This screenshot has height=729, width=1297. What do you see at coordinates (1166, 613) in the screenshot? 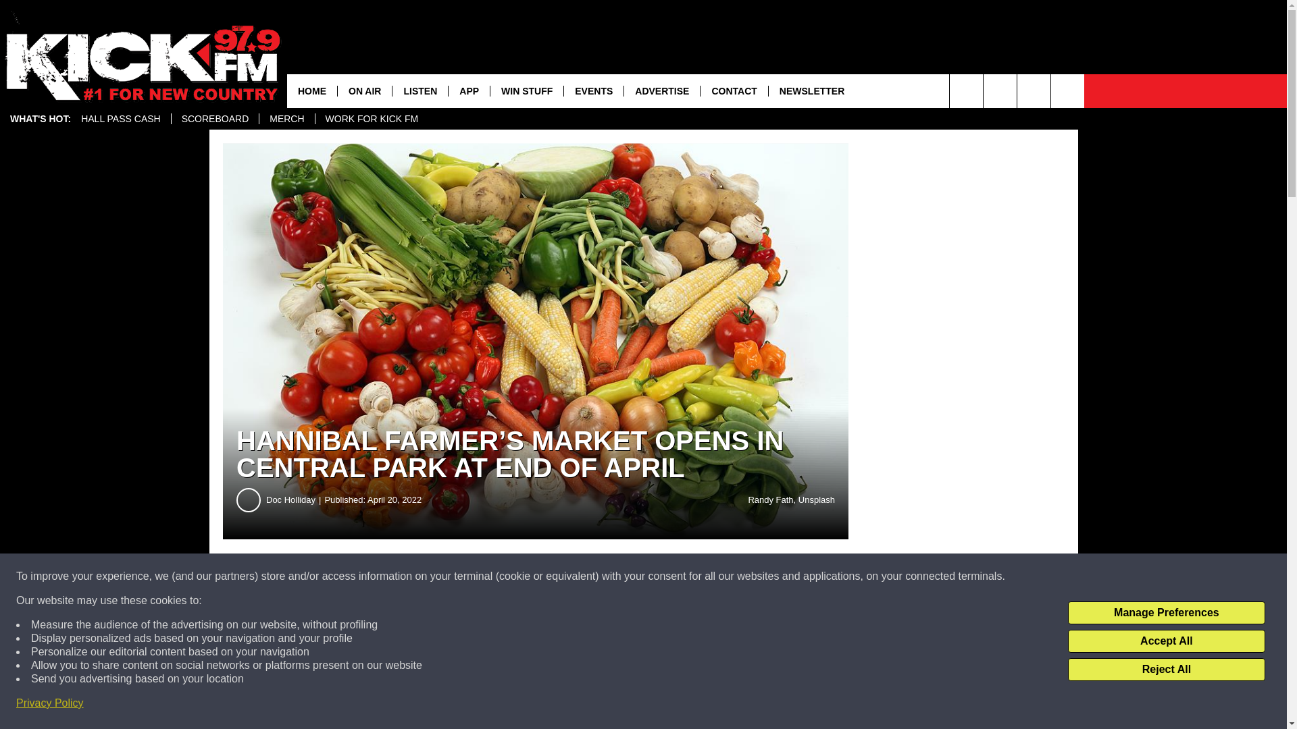
I see `Manage Preferences` at bounding box center [1166, 613].